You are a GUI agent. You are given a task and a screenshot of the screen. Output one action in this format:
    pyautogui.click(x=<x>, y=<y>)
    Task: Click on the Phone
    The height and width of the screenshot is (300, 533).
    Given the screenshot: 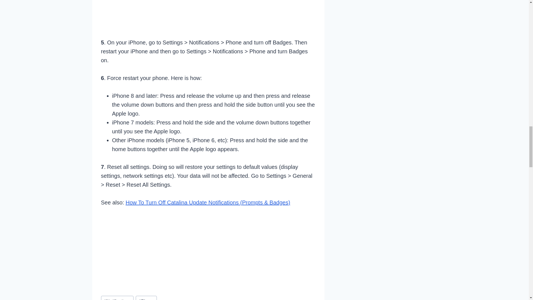 What is the action you would take?
    pyautogui.click(x=146, y=298)
    